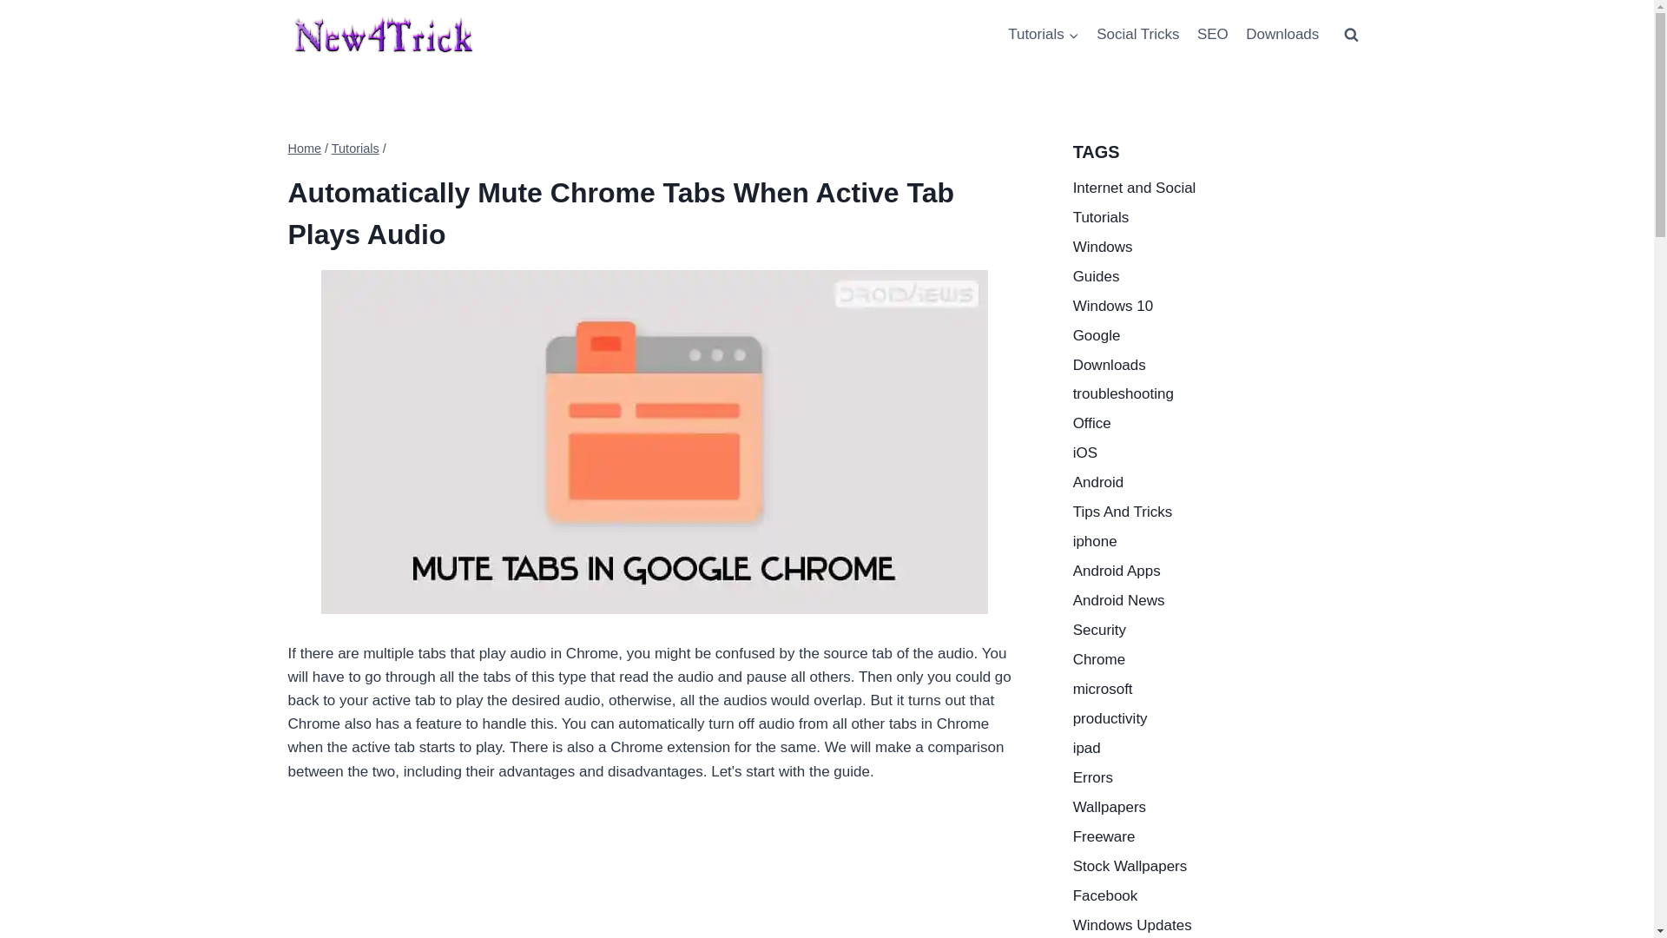 The width and height of the screenshot is (1667, 938). What do you see at coordinates (1220, 276) in the screenshot?
I see `Guides` at bounding box center [1220, 276].